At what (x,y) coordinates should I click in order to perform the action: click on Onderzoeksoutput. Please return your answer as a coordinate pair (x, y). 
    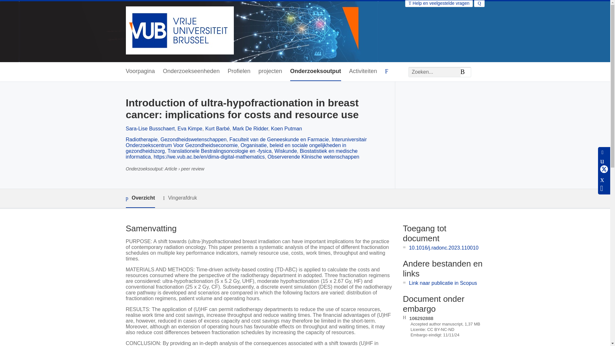
    Looking at the image, I should click on (316, 71).